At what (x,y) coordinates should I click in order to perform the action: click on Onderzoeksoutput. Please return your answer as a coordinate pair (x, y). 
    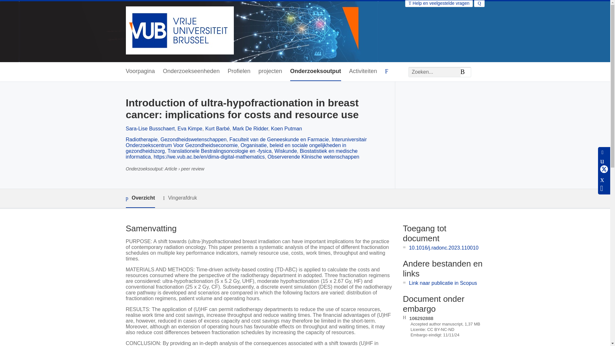
    Looking at the image, I should click on (316, 71).